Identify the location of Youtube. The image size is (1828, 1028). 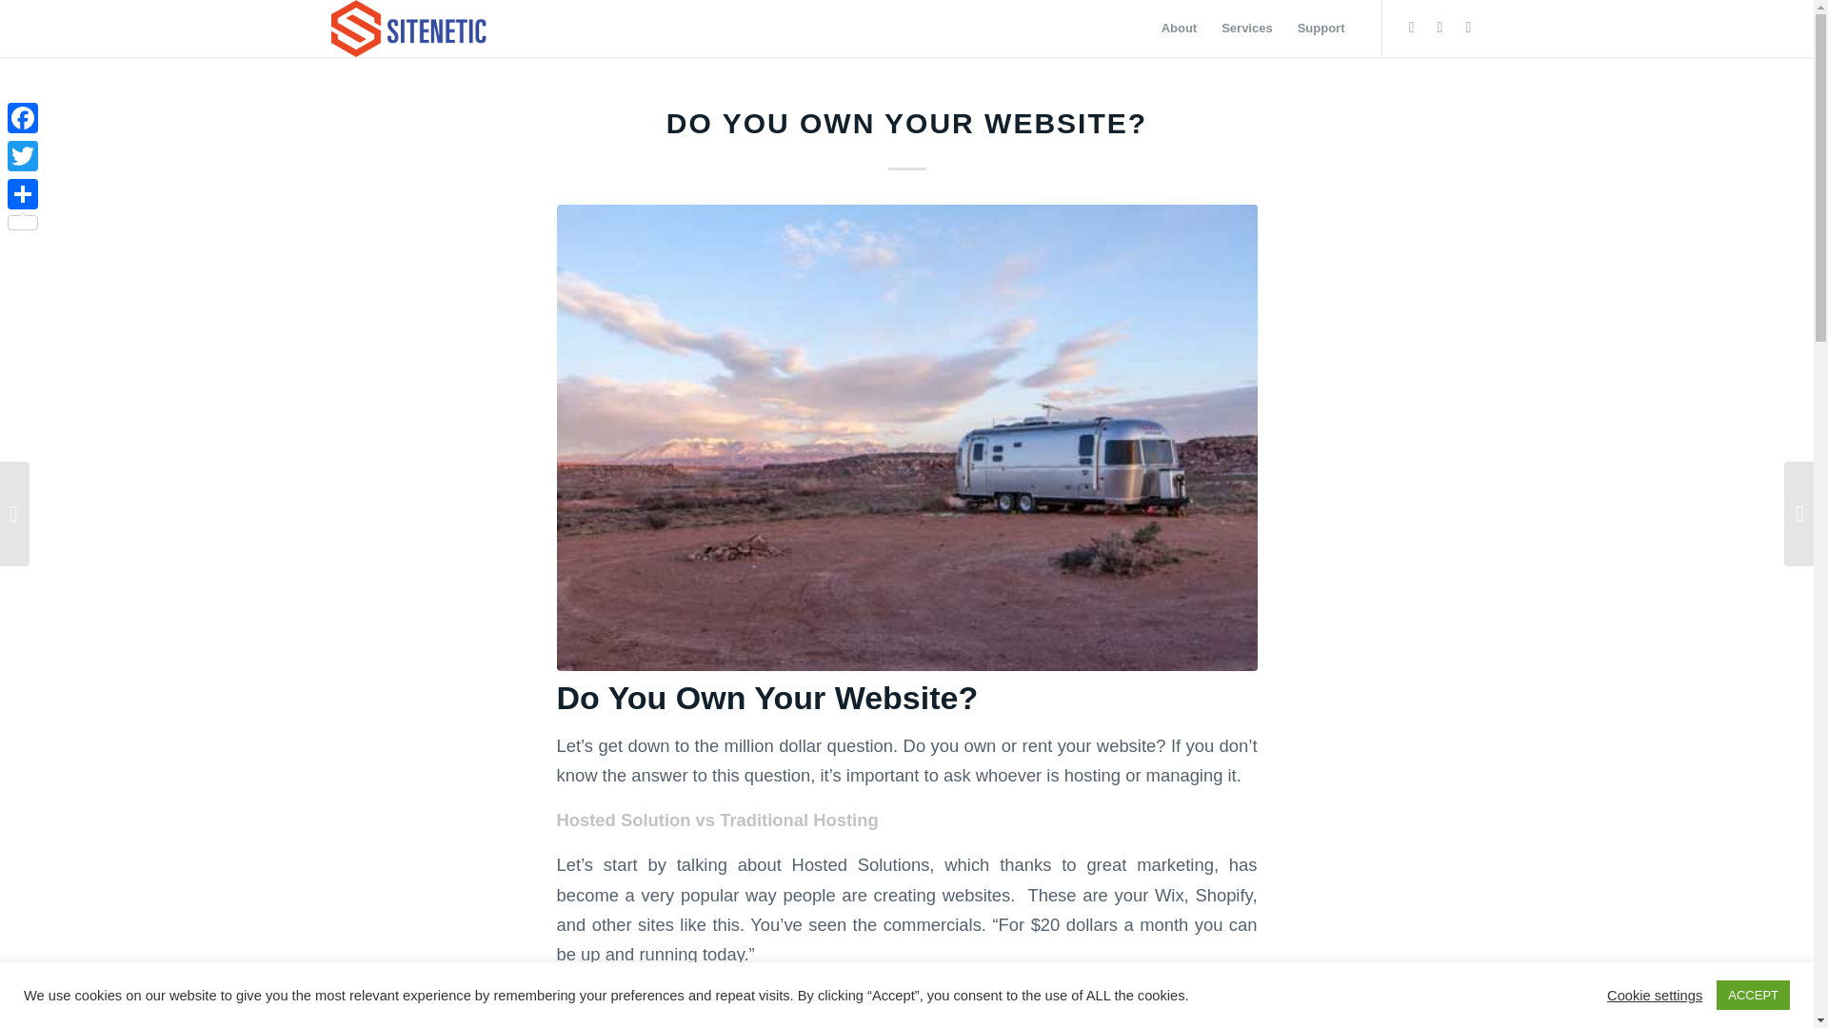
(1468, 28).